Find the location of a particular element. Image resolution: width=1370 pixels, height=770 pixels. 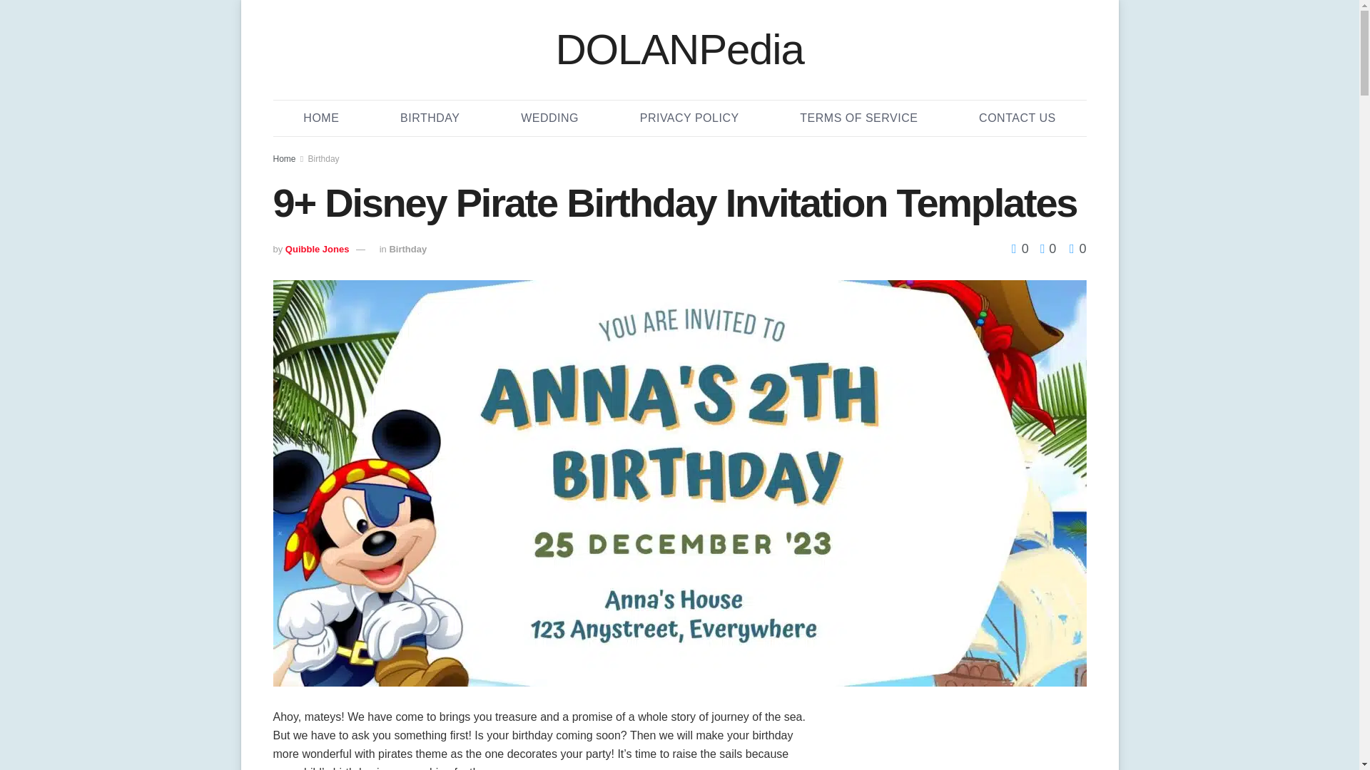

Advertisement is located at coordinates (963, 739).